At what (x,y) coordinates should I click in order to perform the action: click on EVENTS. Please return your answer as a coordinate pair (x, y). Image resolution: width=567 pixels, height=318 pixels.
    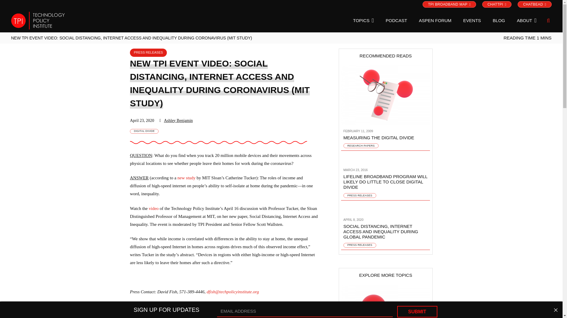
    Looking at the image, I should click on (472, 21).